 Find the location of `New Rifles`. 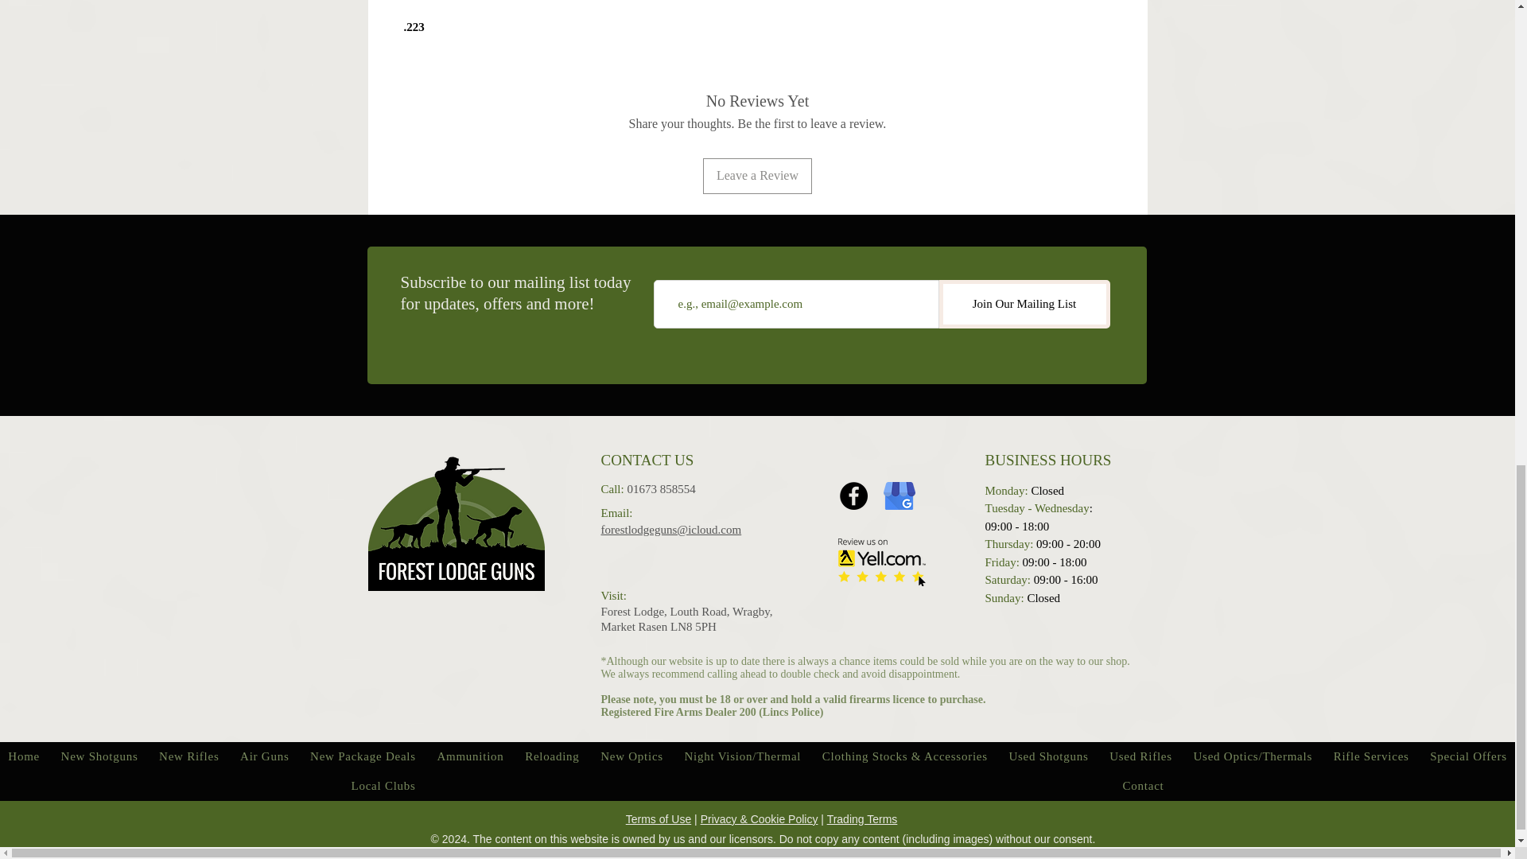

New Rifles is located at coordinates (189, 756).